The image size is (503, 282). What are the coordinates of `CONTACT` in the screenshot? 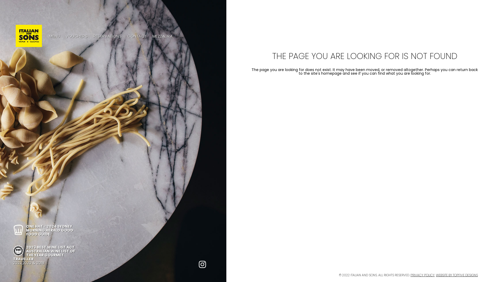 It's located at (137, 36).